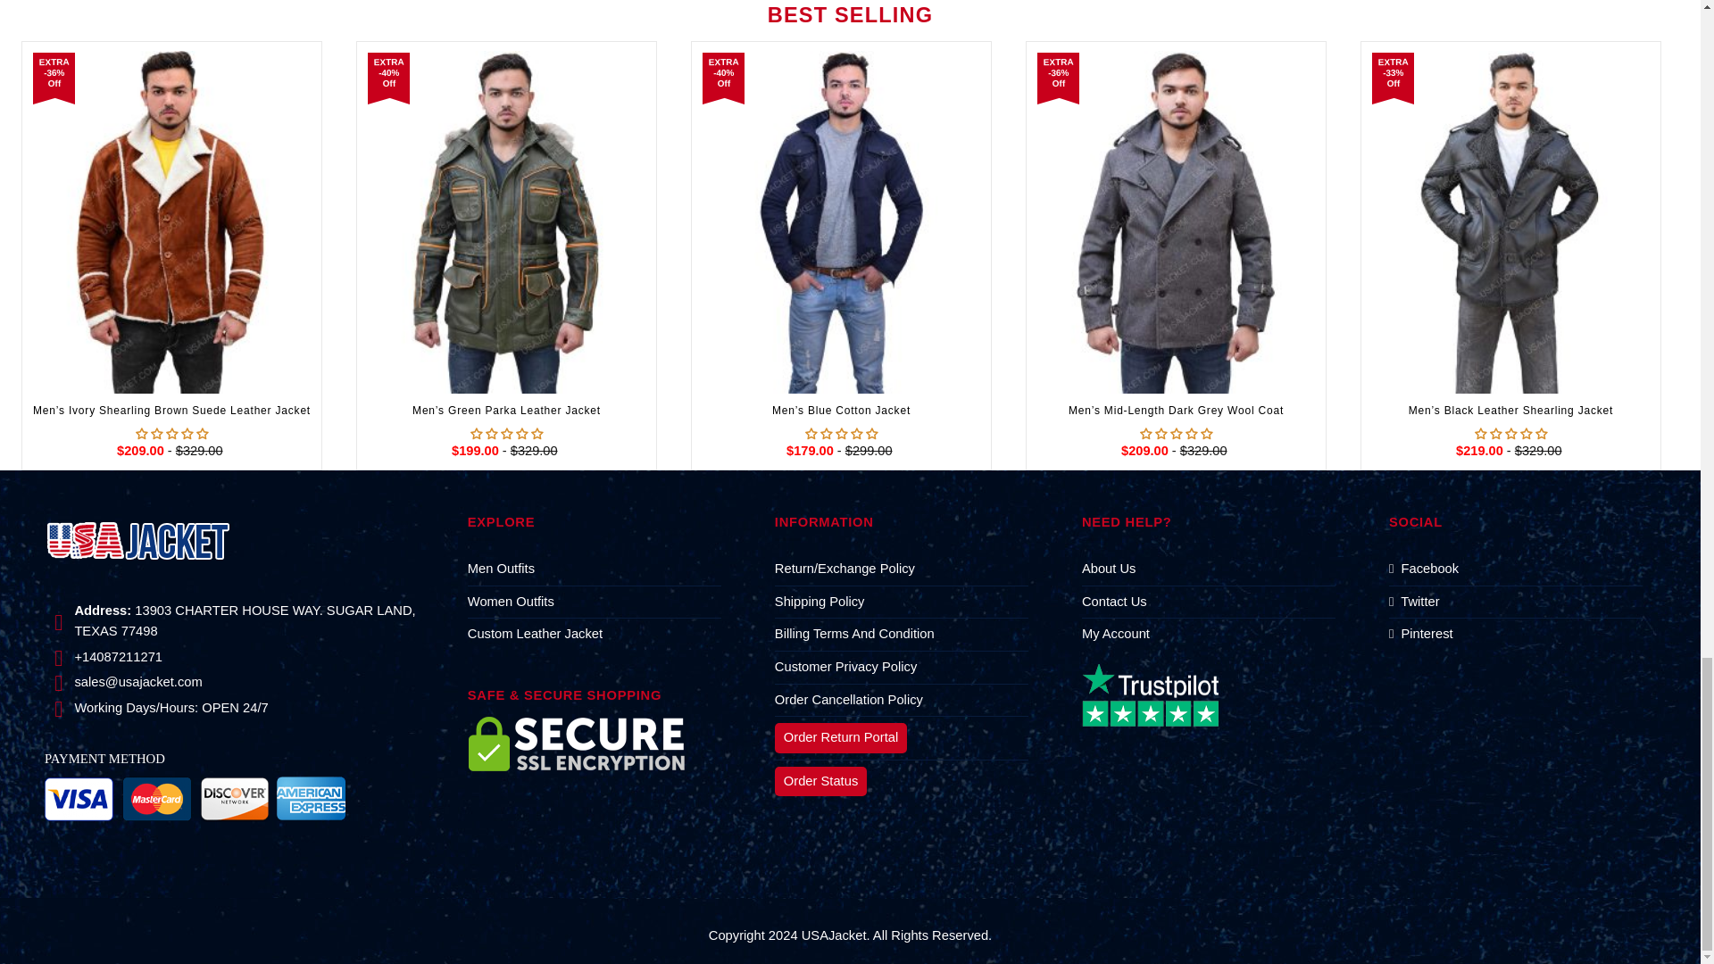  I want to click on Men's Green Parka Jacket, so click(507, 221).